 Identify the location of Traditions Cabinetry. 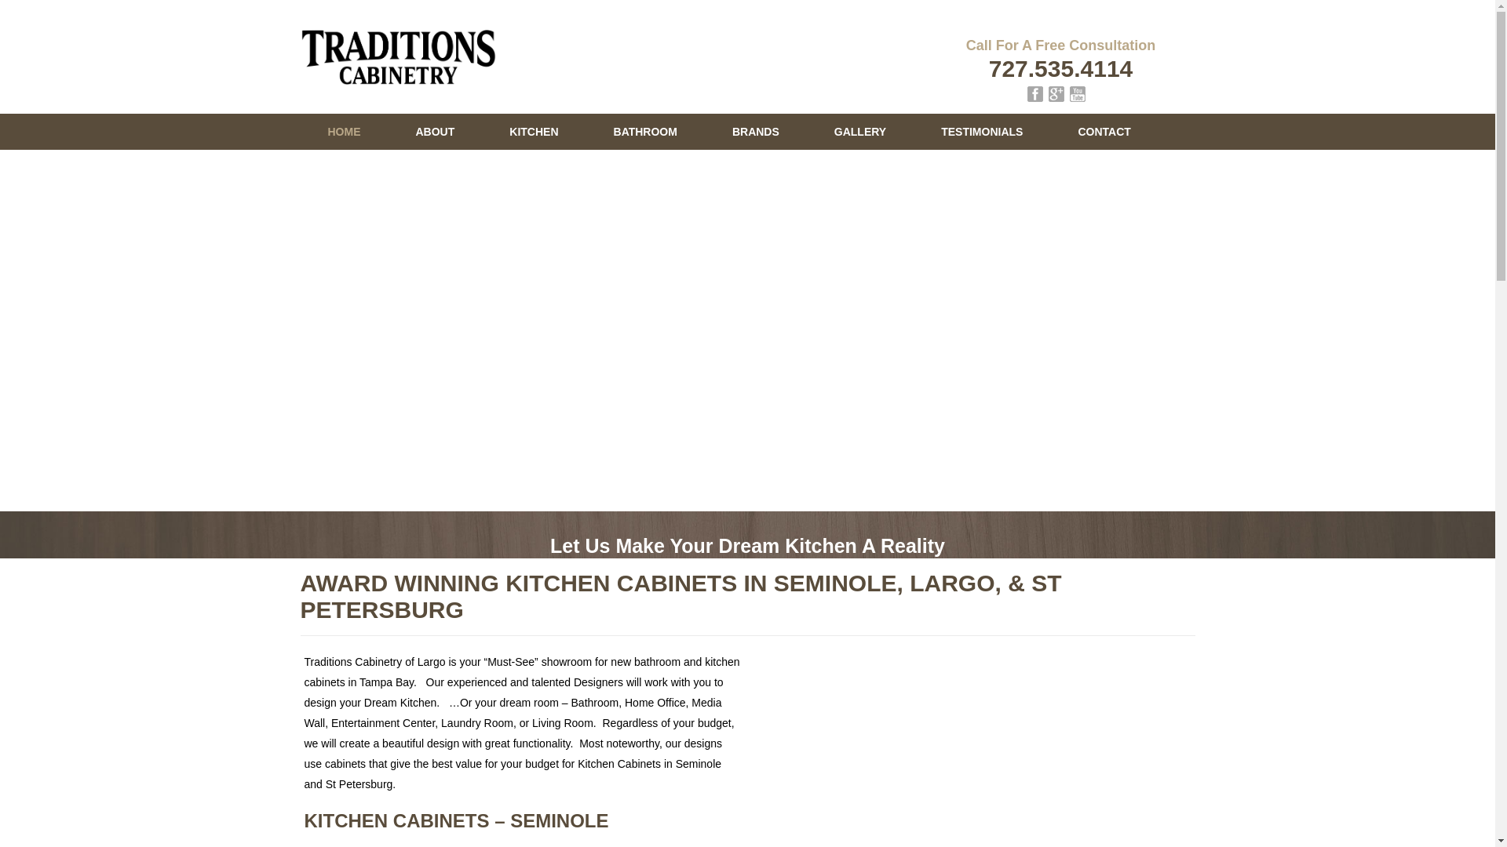
(397, 55).